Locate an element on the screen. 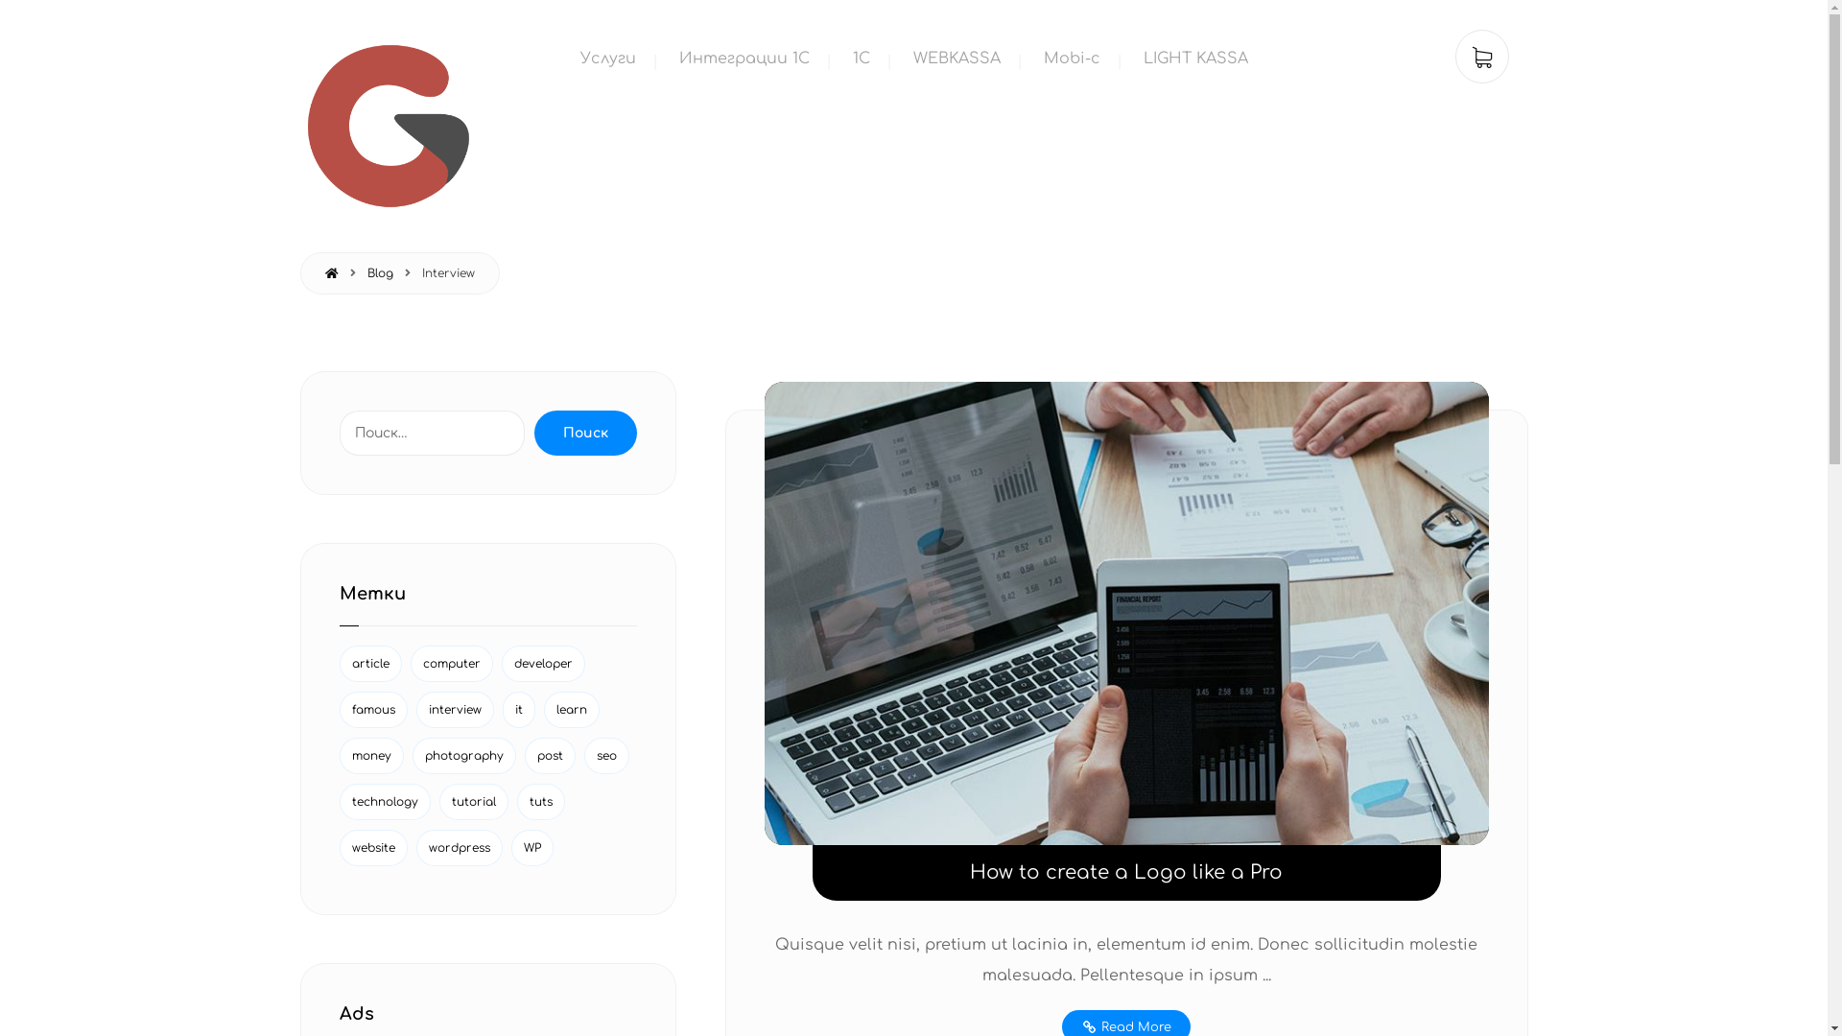 The height and width of the screenshot is (1036, 1842). computer is located at coordinates (452, 664).